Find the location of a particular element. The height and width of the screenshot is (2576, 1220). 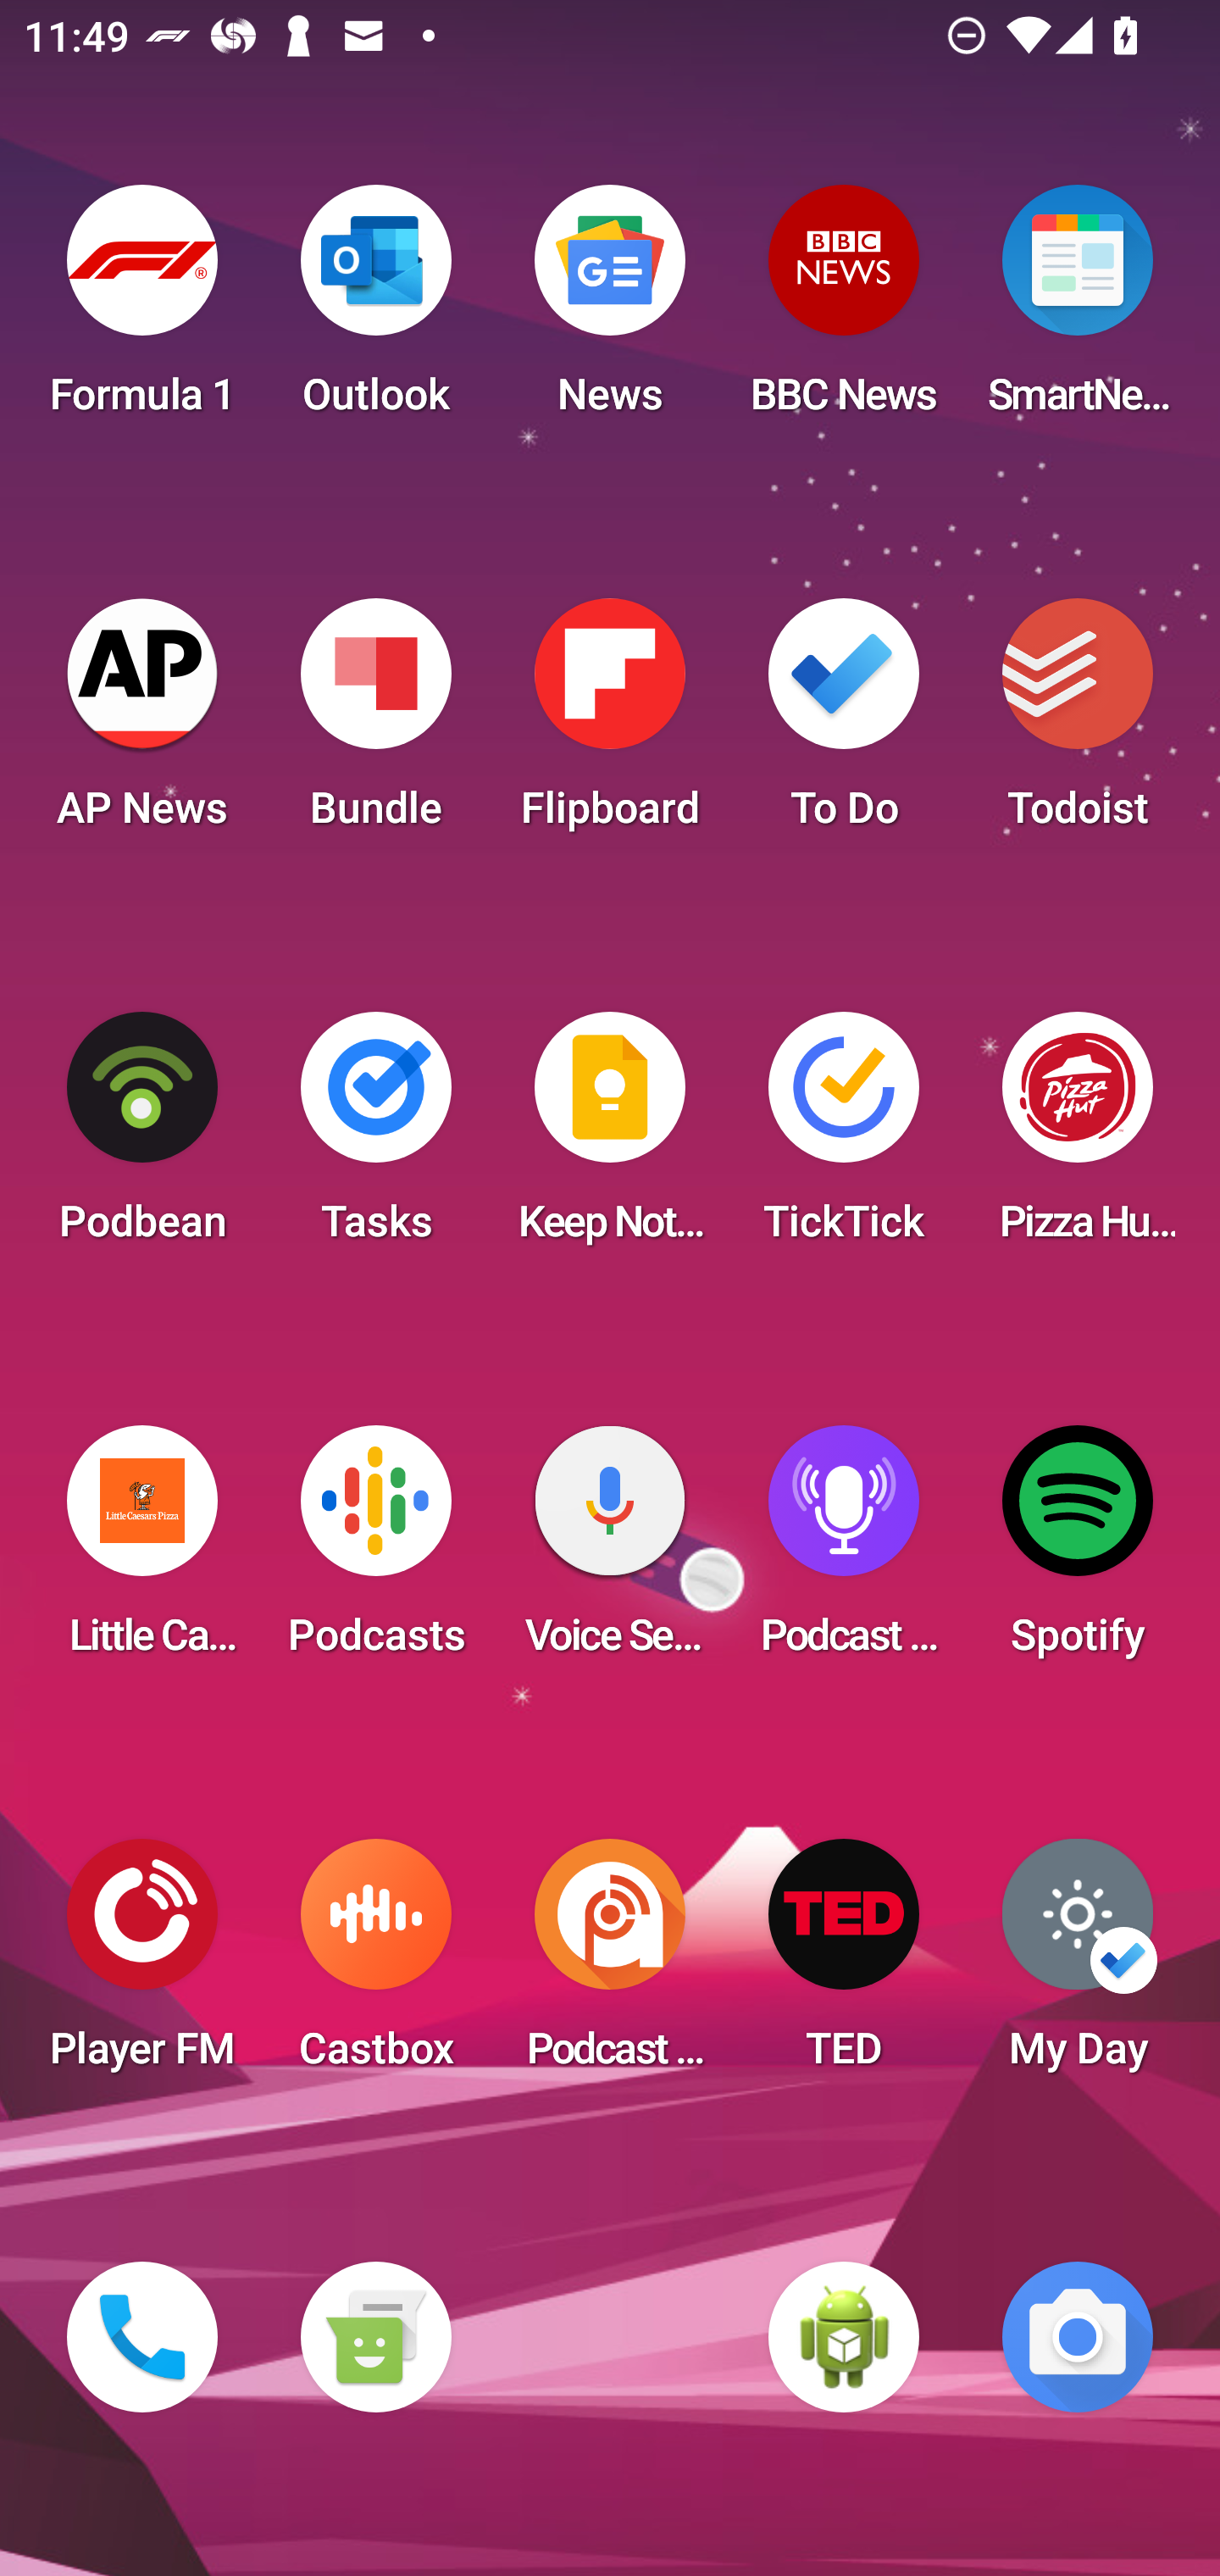

Castbox is located at coordinates (375, 1964).